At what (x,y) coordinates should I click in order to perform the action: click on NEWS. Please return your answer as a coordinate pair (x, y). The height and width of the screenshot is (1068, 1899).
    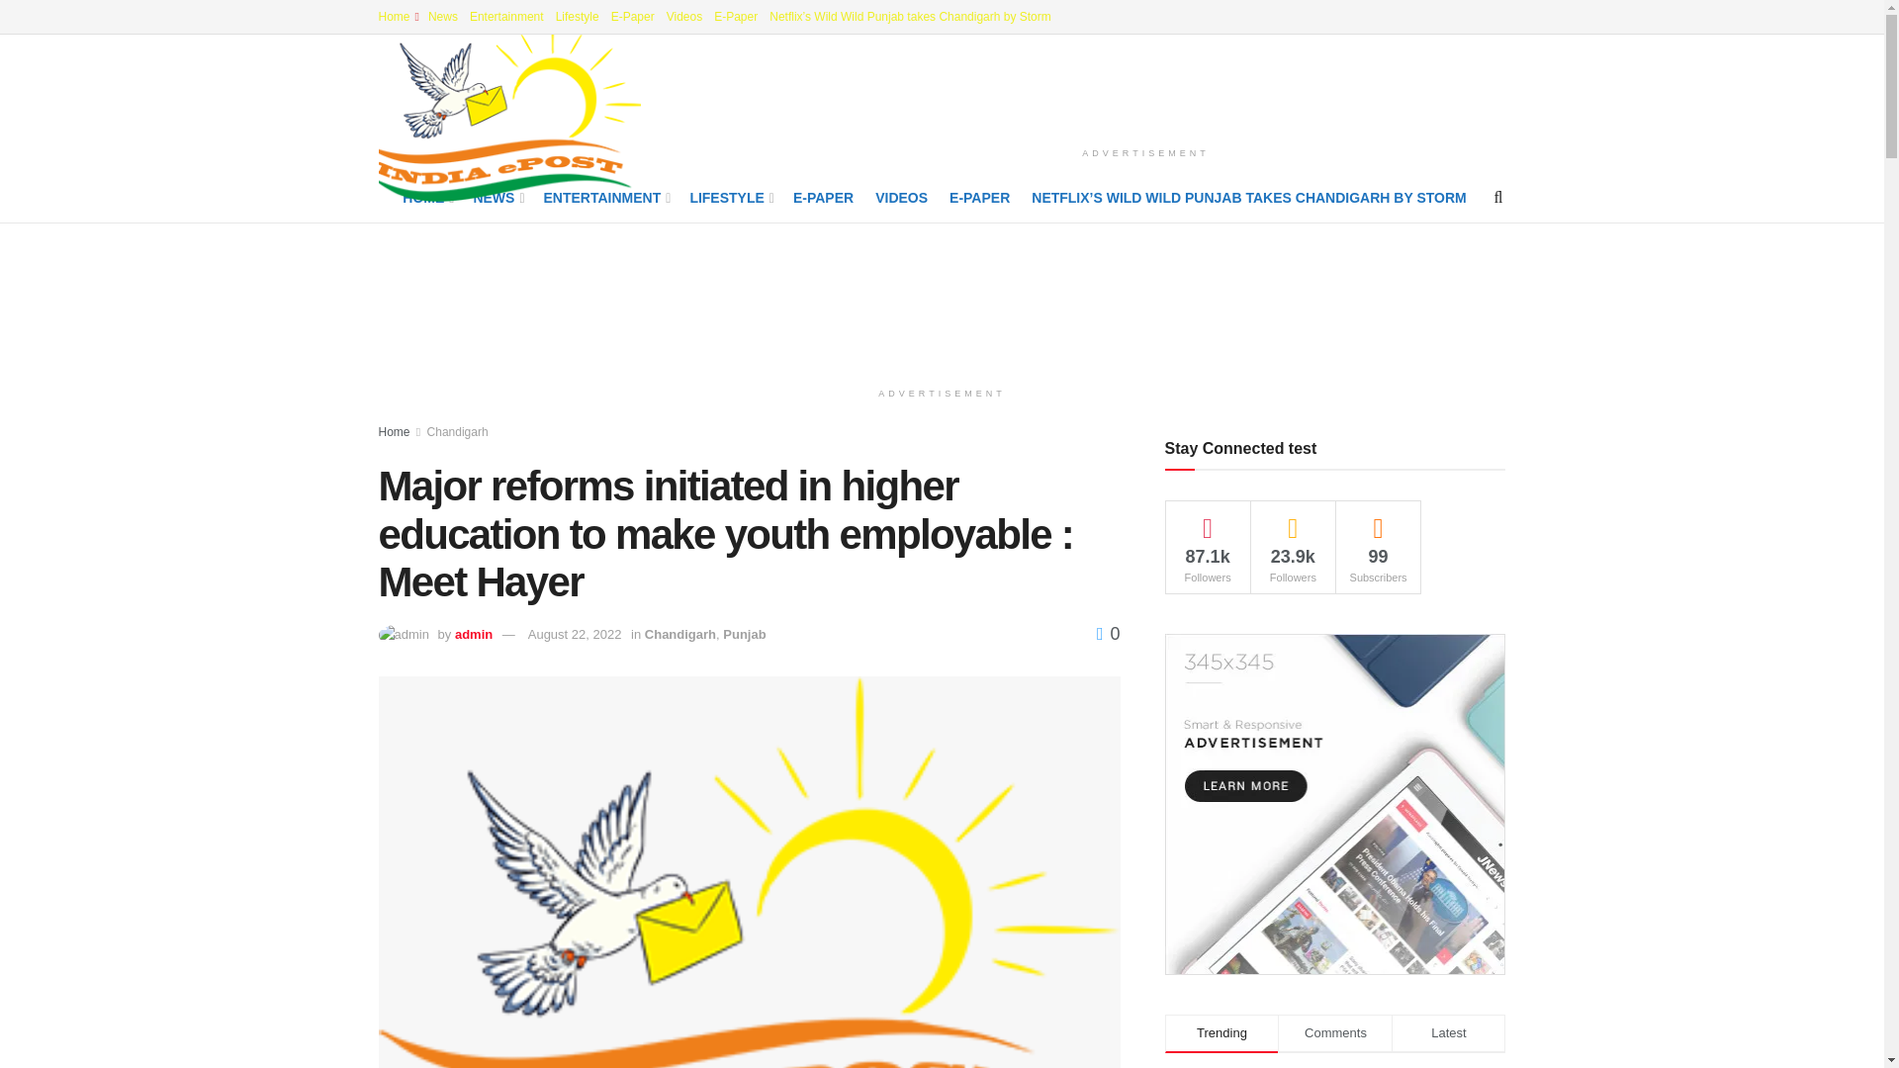
    Looking at the image, I should click on (497, 197).